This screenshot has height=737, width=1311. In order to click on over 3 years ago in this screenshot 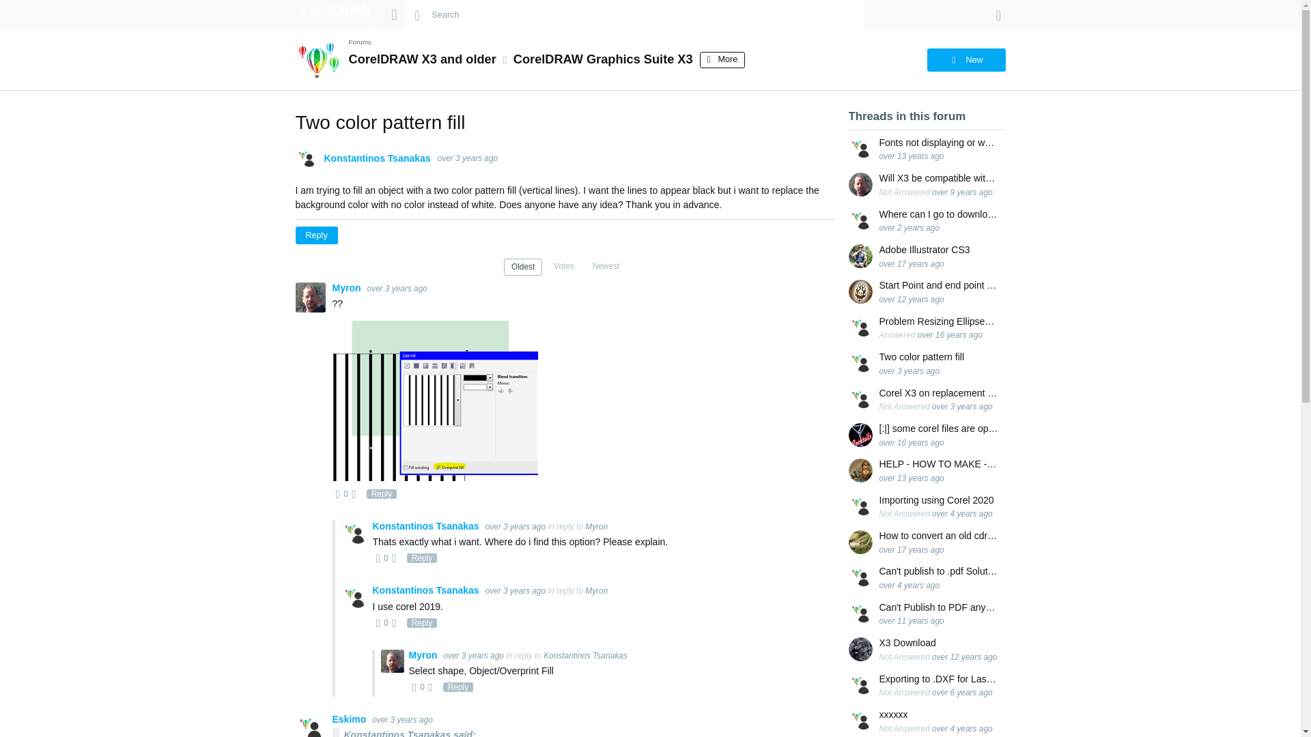, I will do `click(910, 371)`.